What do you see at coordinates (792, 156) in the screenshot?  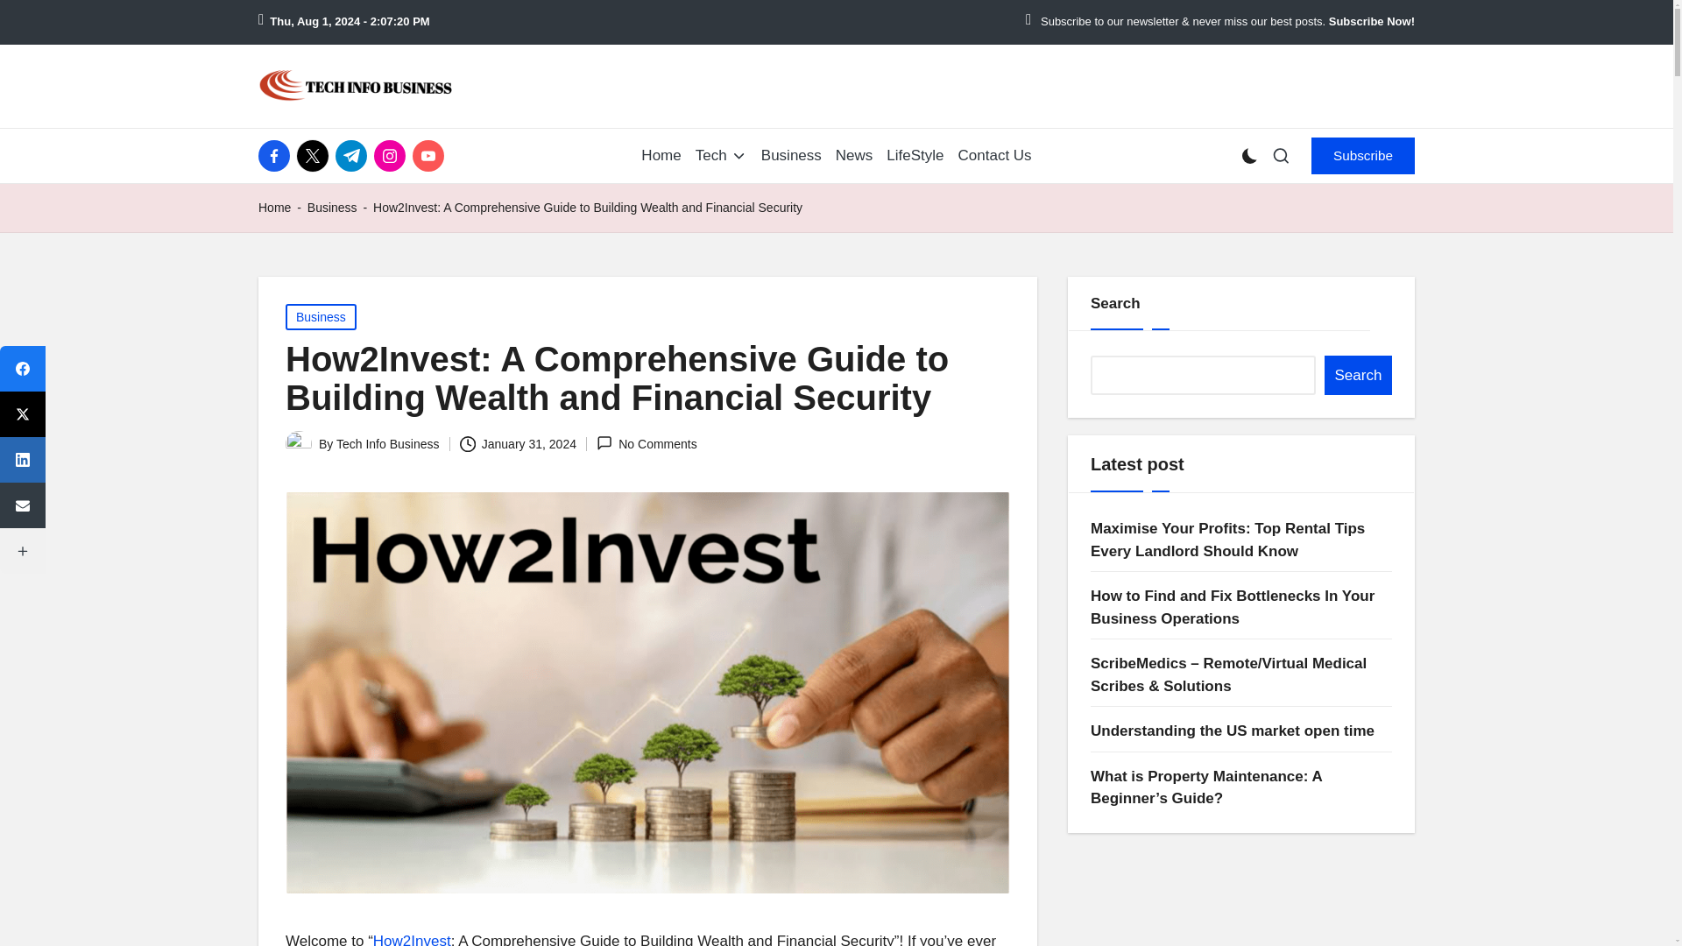 I see `Business` at bounding box center [792, 156].